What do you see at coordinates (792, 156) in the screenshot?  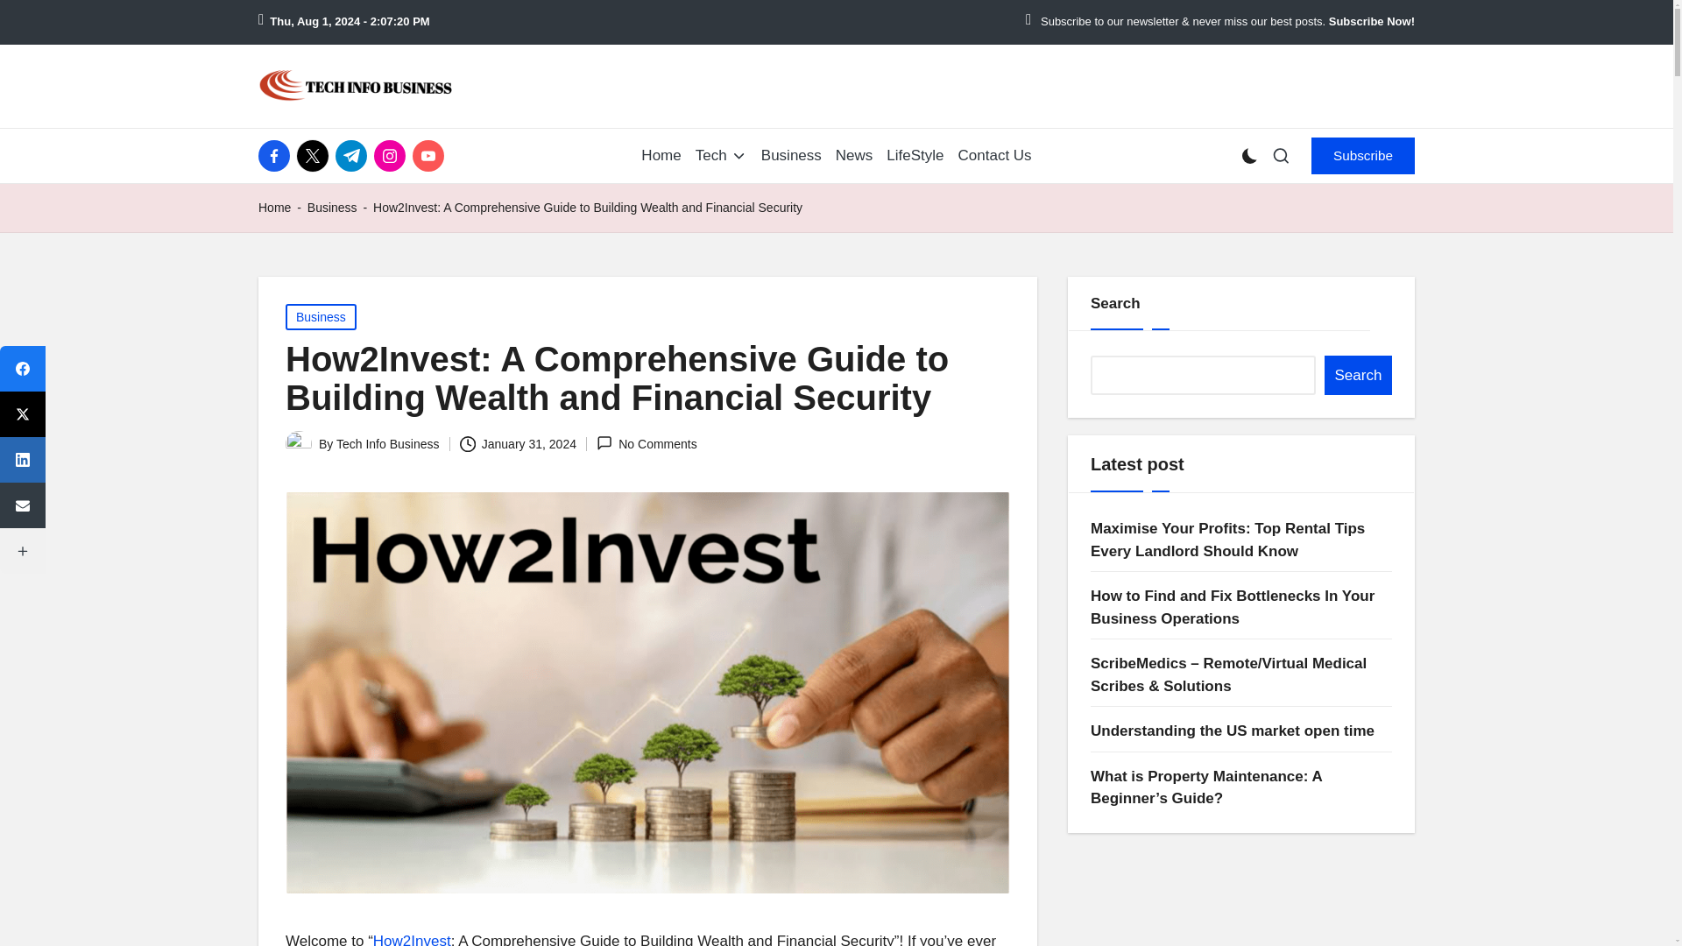 I see `Business` at bounding box center [792, 156].